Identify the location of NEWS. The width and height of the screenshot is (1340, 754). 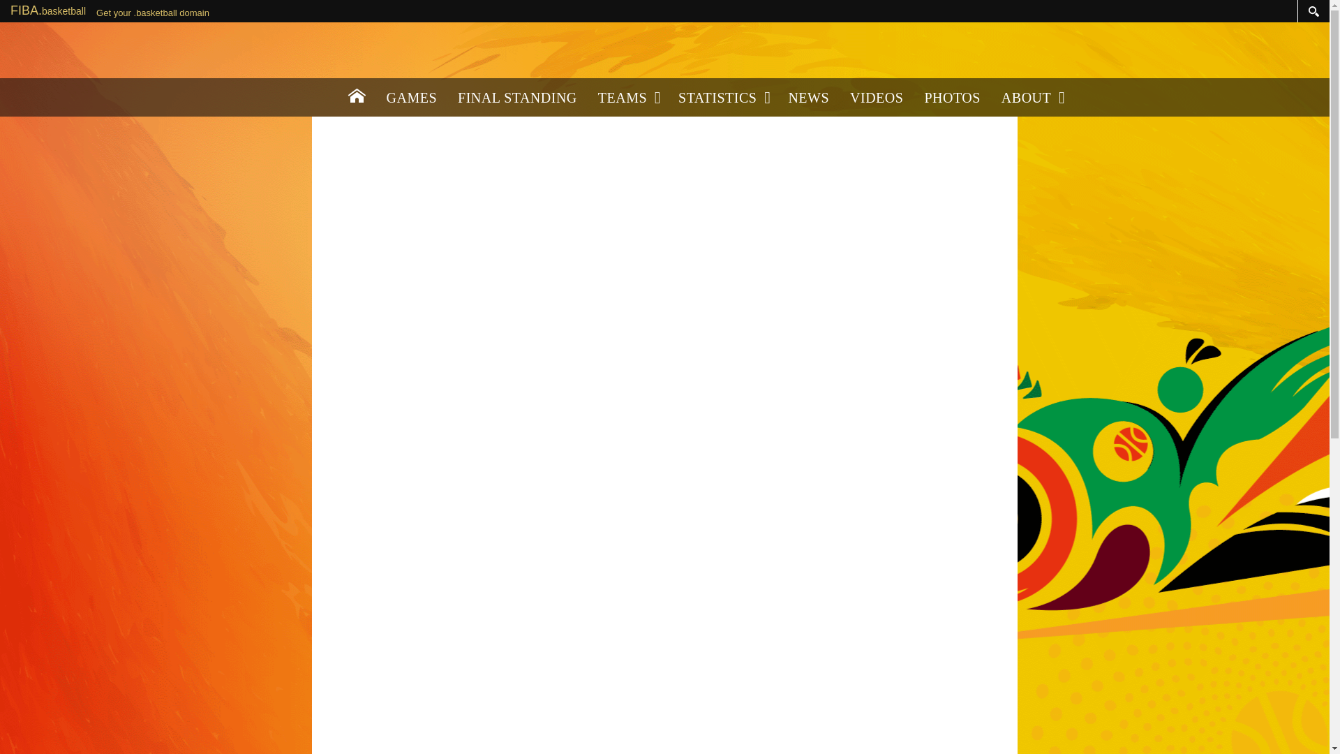
(808, 98).